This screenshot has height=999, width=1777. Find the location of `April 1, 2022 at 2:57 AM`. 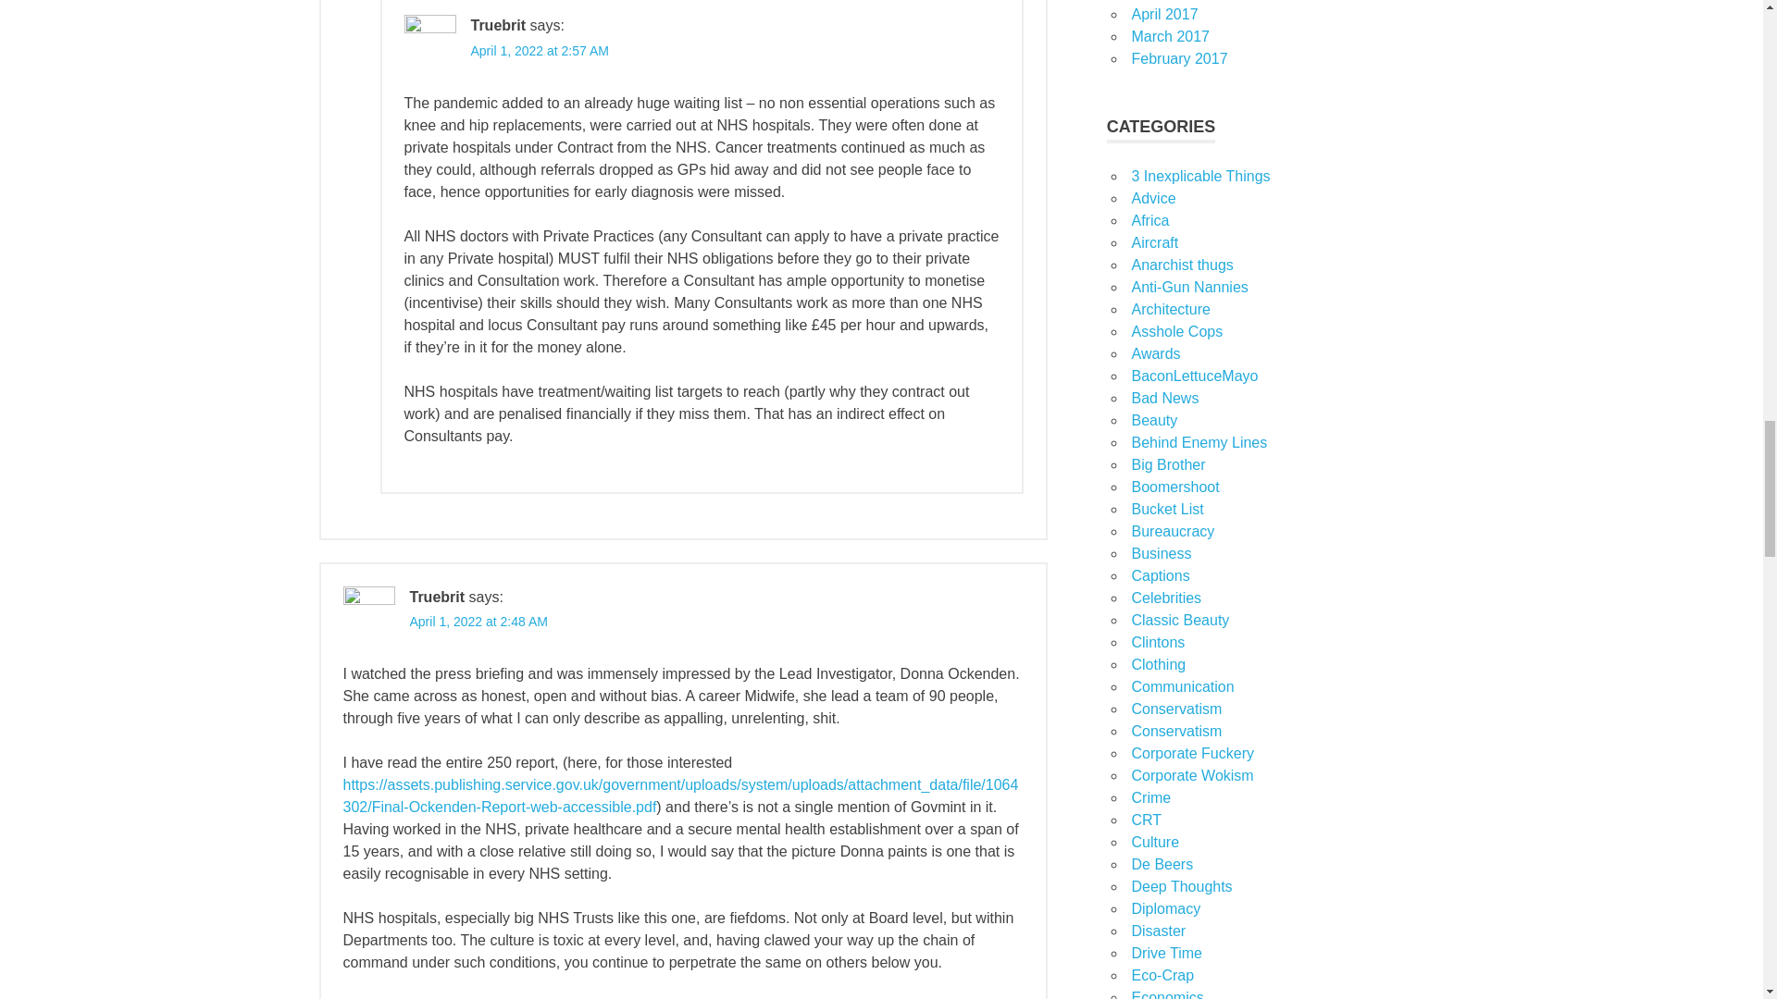

April 1, 2022 at 2:57 AM is located at coordinates (539, 50).